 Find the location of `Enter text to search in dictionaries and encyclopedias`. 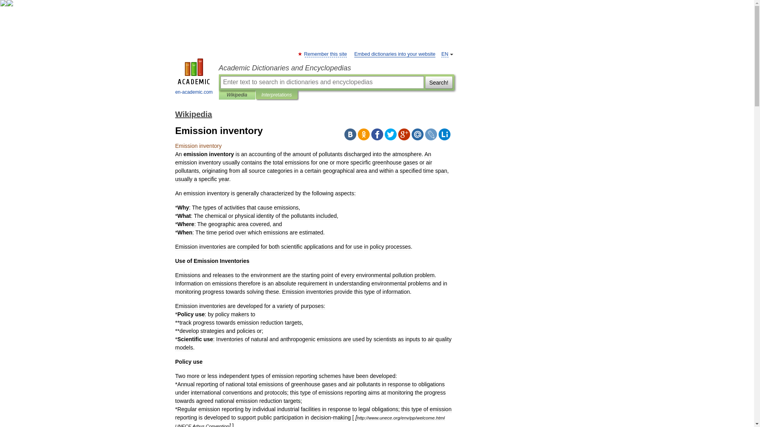

Enter text to search in dictionaries and encyclopedias is located at coordinates (321, 82).